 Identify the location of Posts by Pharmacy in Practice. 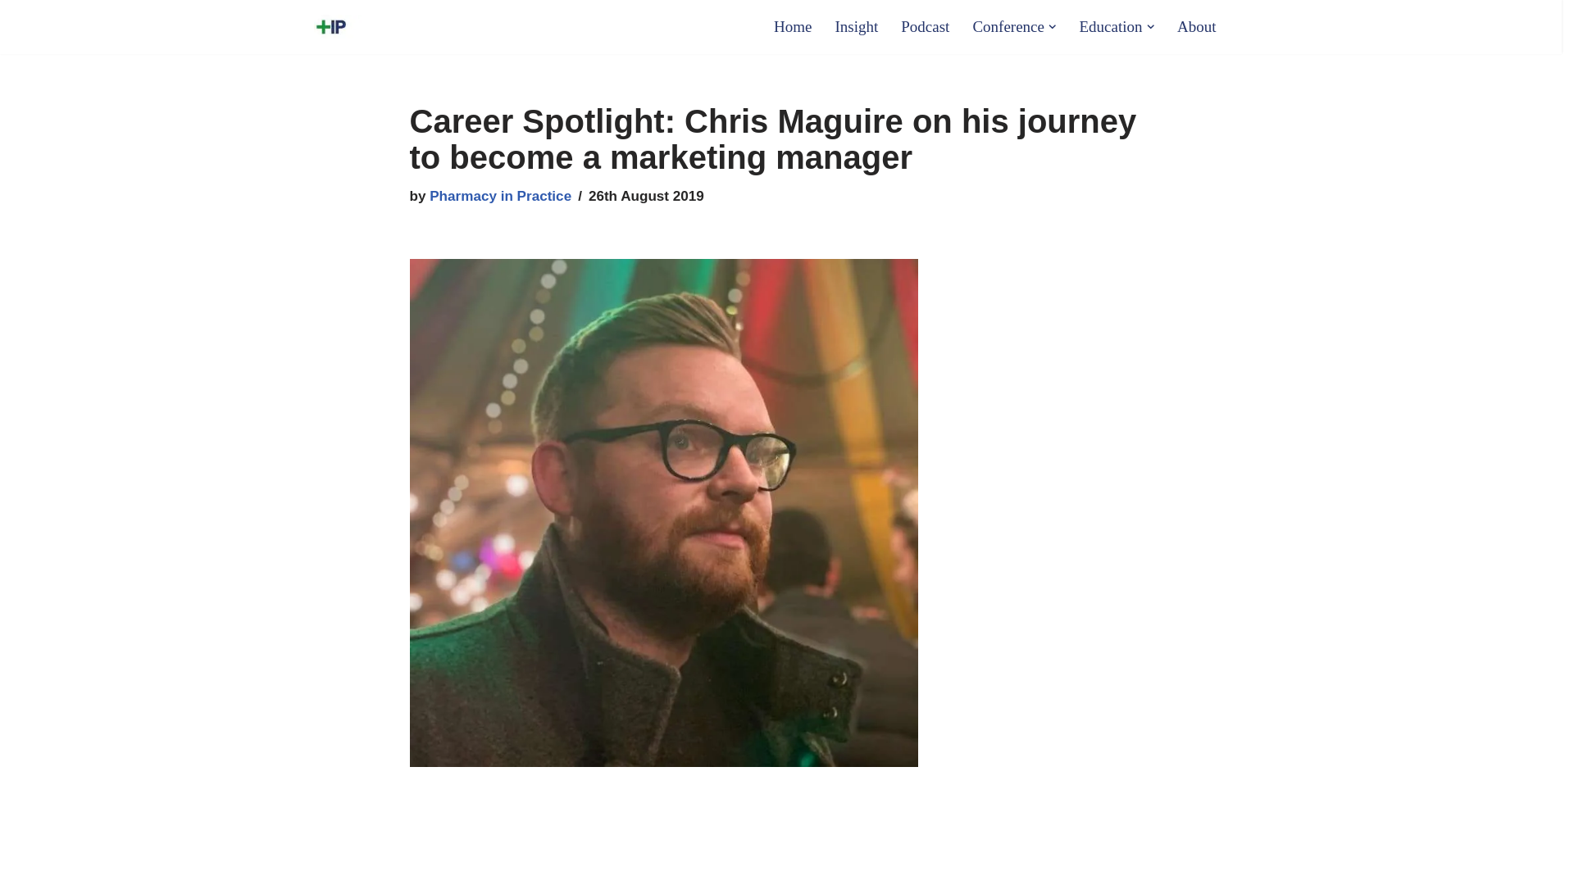
(500, 197).